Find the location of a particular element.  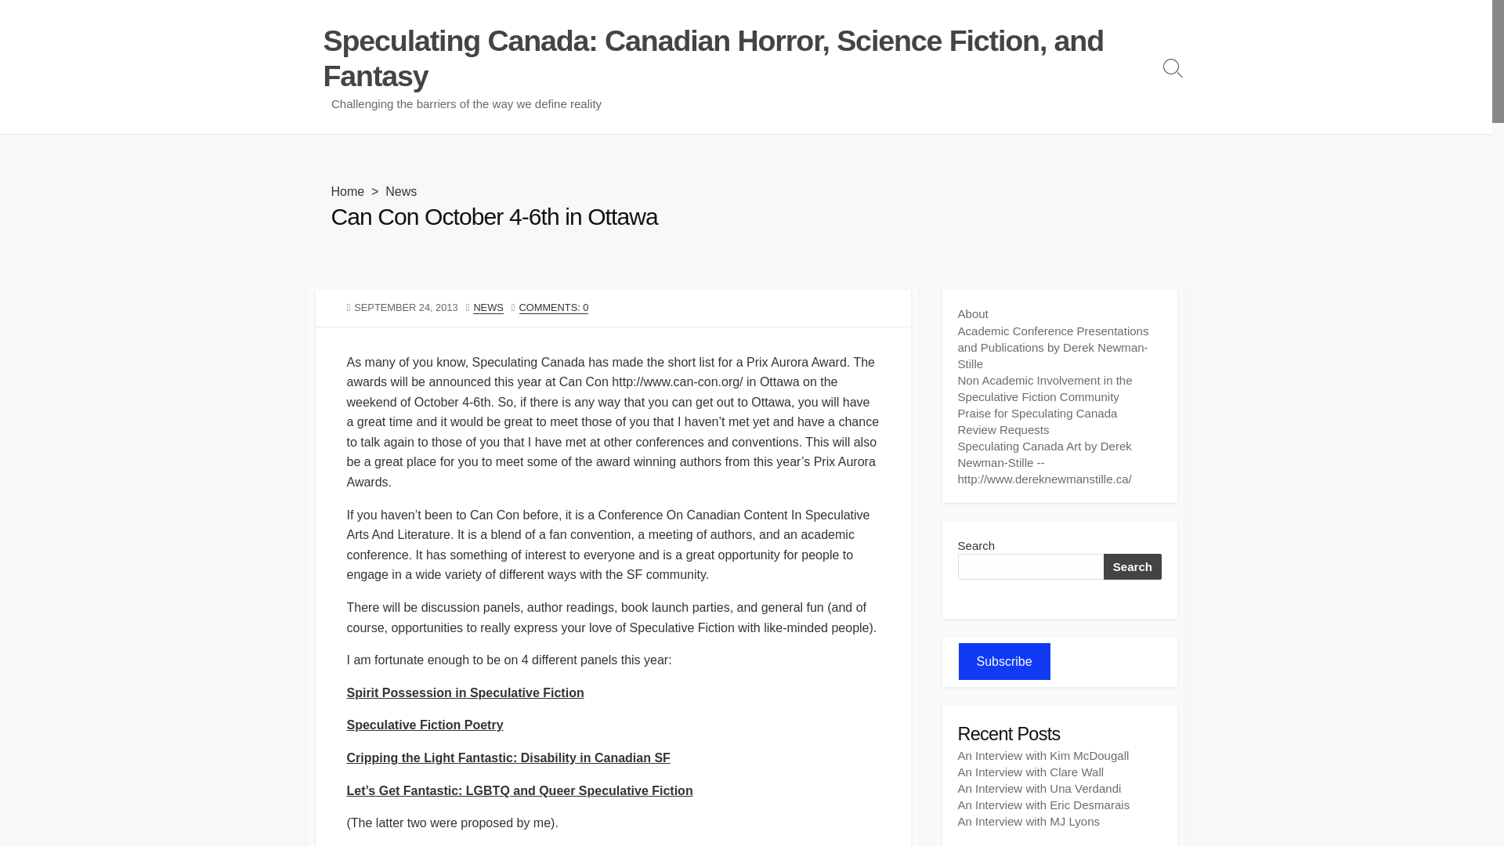

COMMENTS: 0 is located at coordinates (554, 307).